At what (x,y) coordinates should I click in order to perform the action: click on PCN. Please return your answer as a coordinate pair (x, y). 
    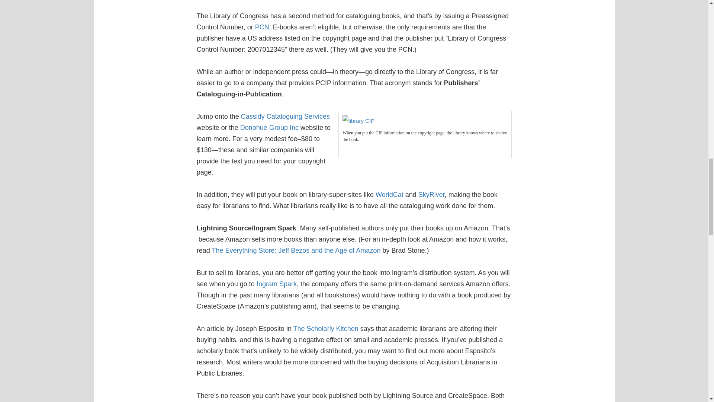
    Looking at the image, I should click on (262, 27).